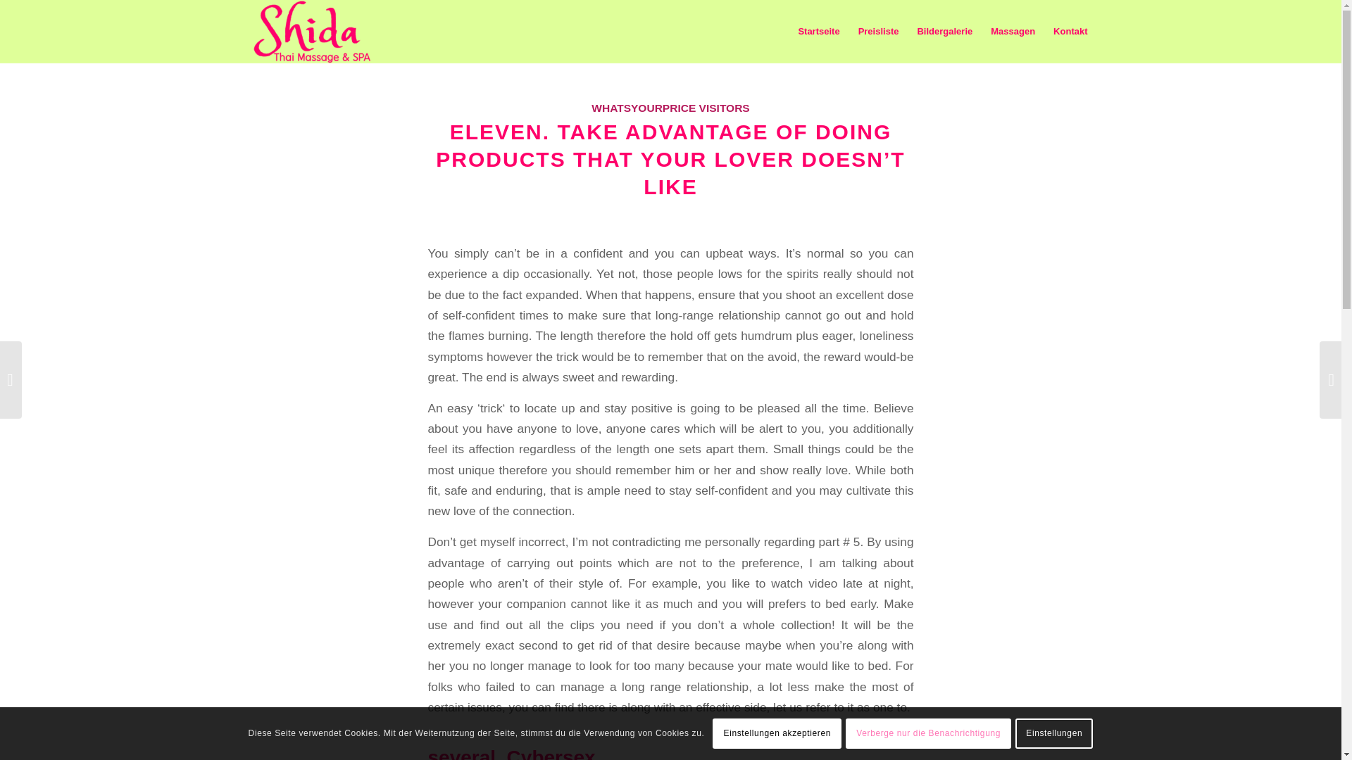  What do you see at coordinates (1013, 31) in the screenshot?
I see `Massagen` at bounding box center [1013, 31].